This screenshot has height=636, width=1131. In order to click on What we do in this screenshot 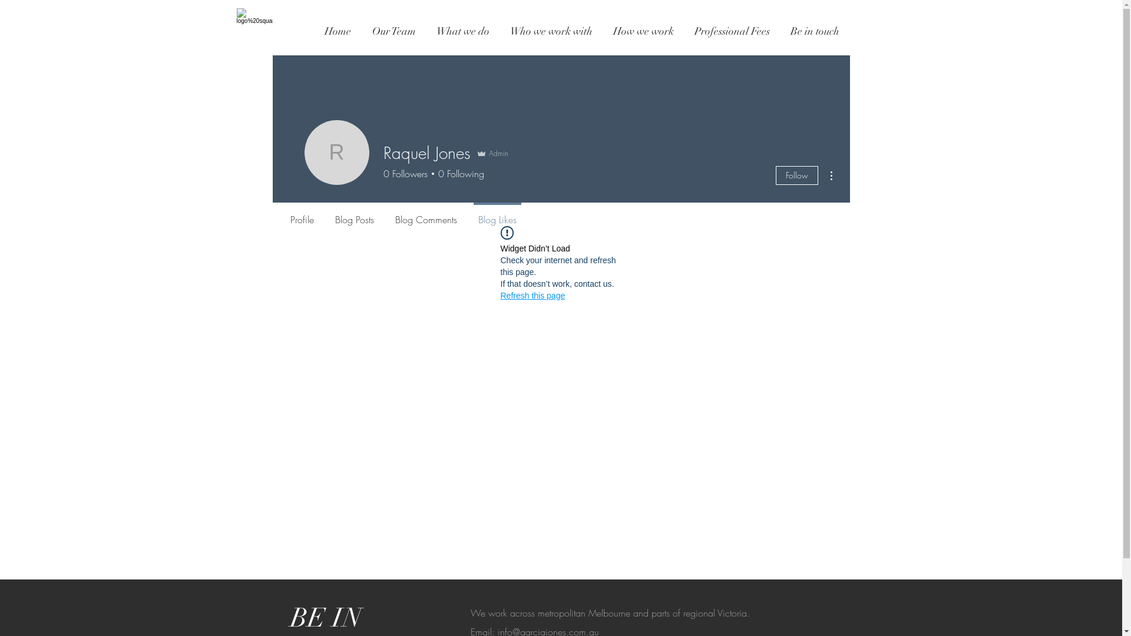, I will do `click(463, 31)`.